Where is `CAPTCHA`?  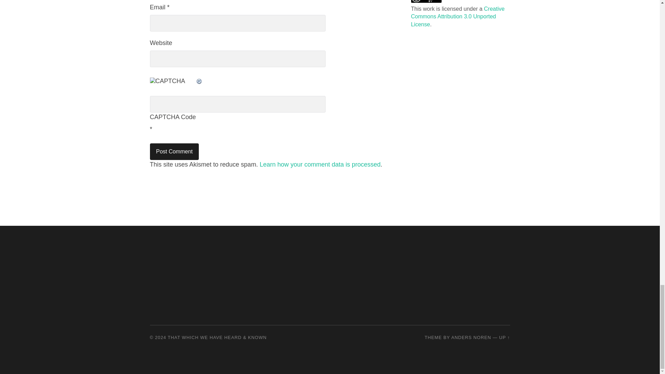 CAPTCHA is located at coordinates (172, 84).